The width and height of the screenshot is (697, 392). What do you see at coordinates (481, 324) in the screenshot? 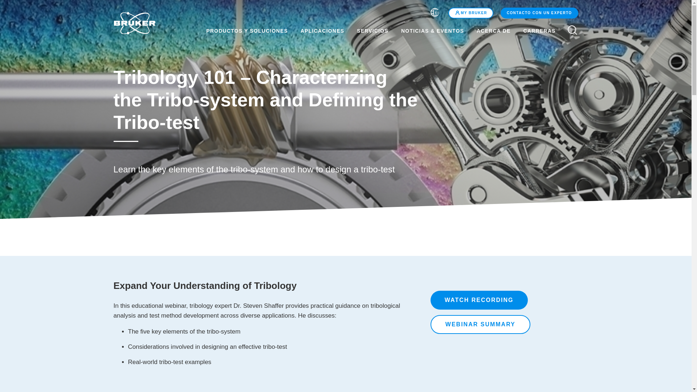
I see `WEBINAR SUMMARY` at bounding box center [481, 324].